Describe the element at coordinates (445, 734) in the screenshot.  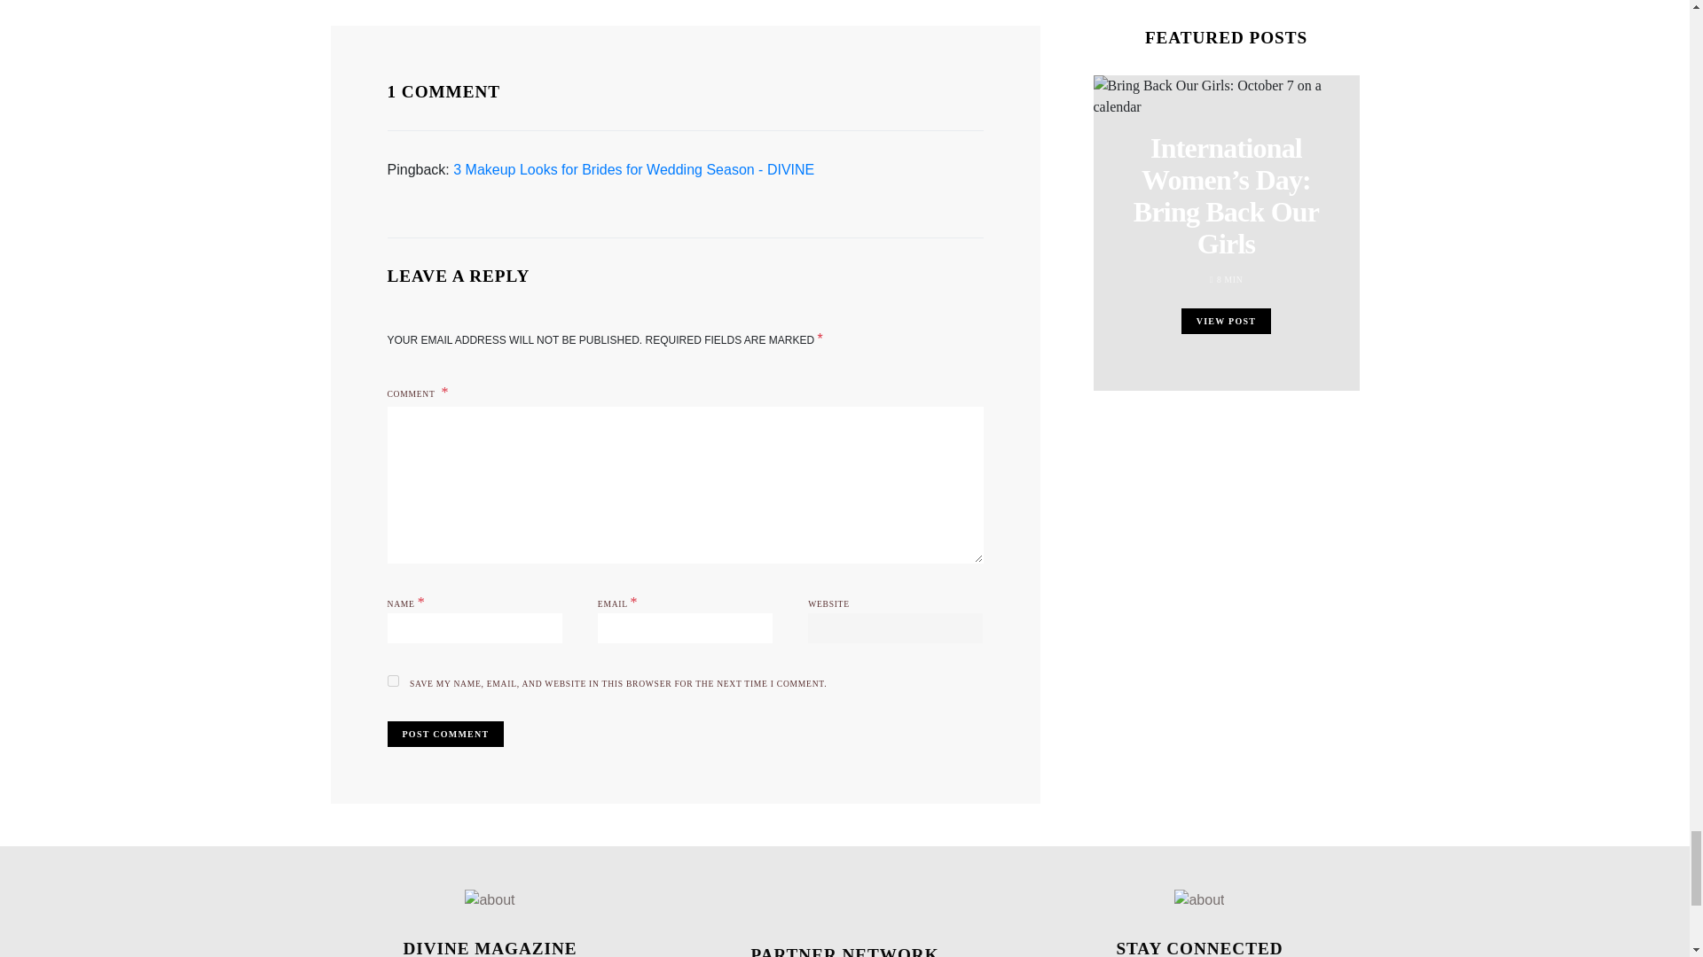
I see `Post Comment` at that location.